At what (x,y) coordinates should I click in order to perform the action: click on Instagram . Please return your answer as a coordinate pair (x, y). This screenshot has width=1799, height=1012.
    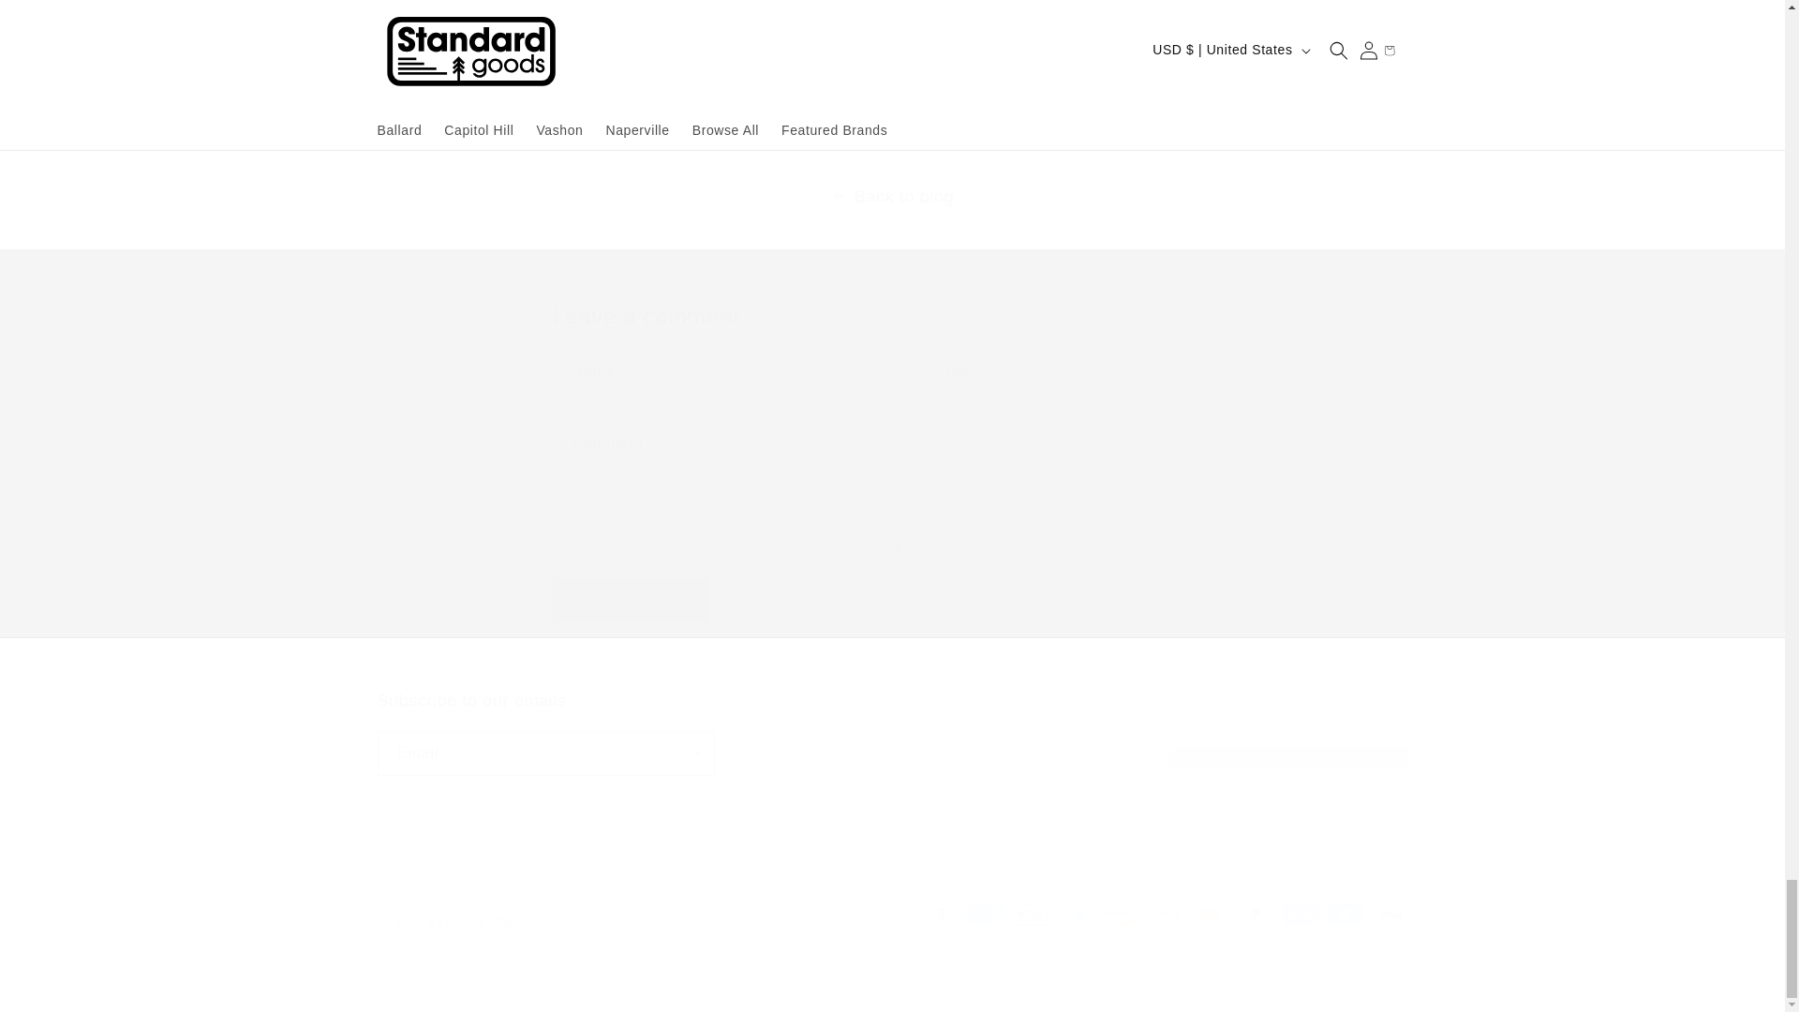
    Looking at the image, I should click on (632, 600).